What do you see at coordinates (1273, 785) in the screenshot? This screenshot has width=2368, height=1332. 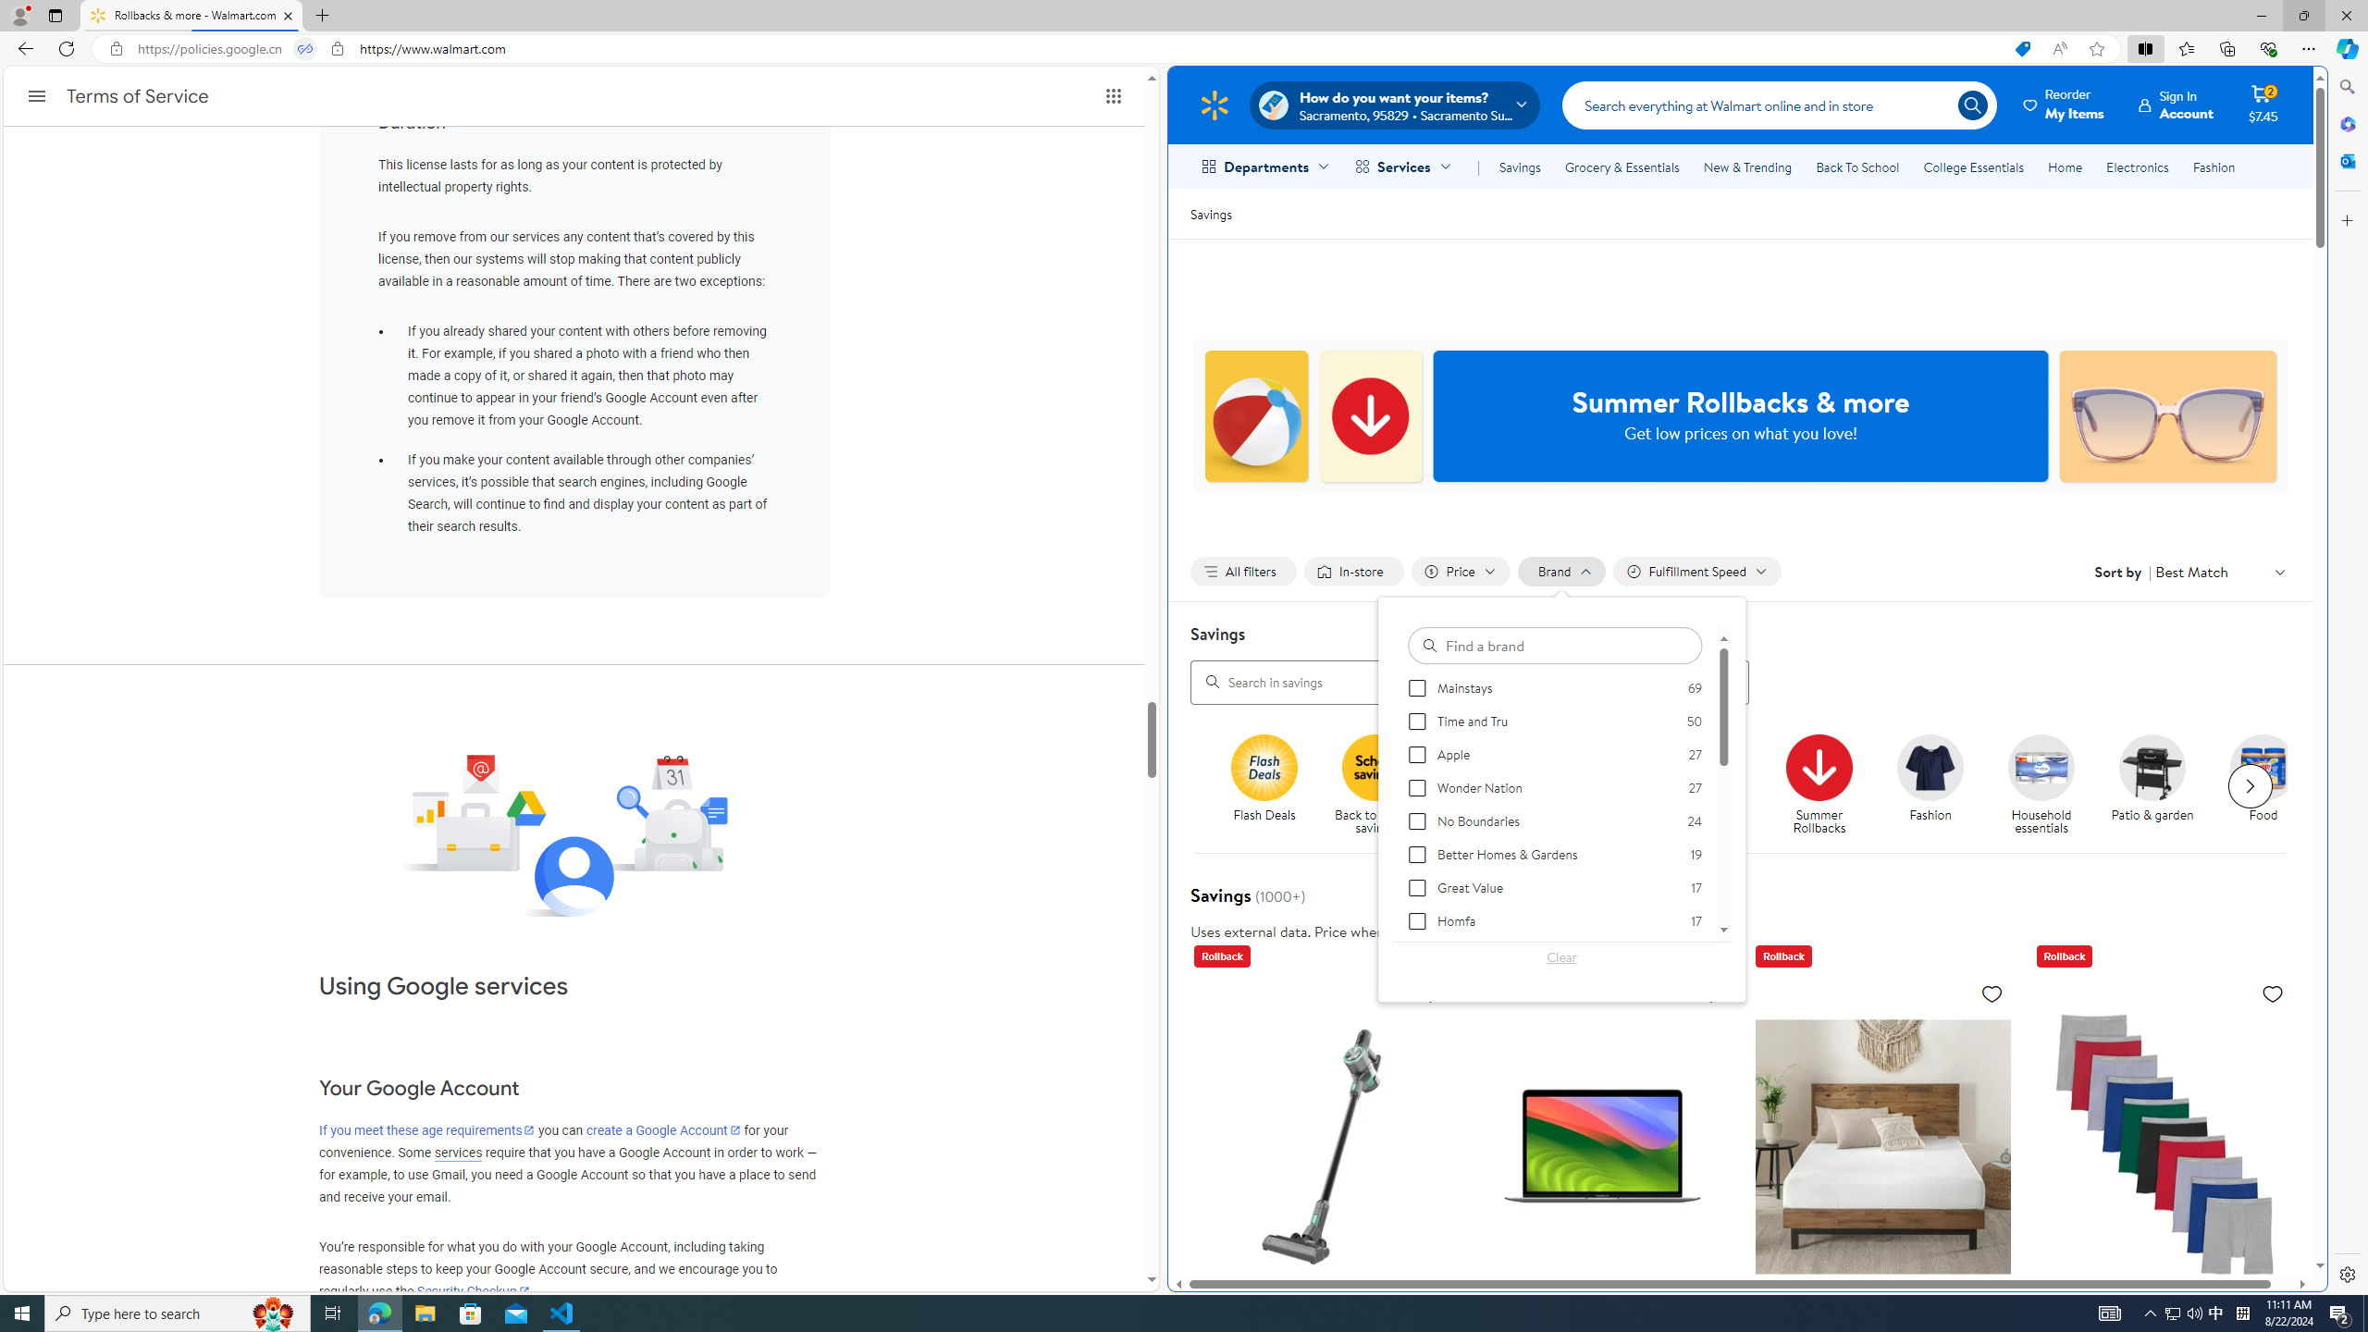 I see `Flash Deals` at bounding box center [1273, 785].